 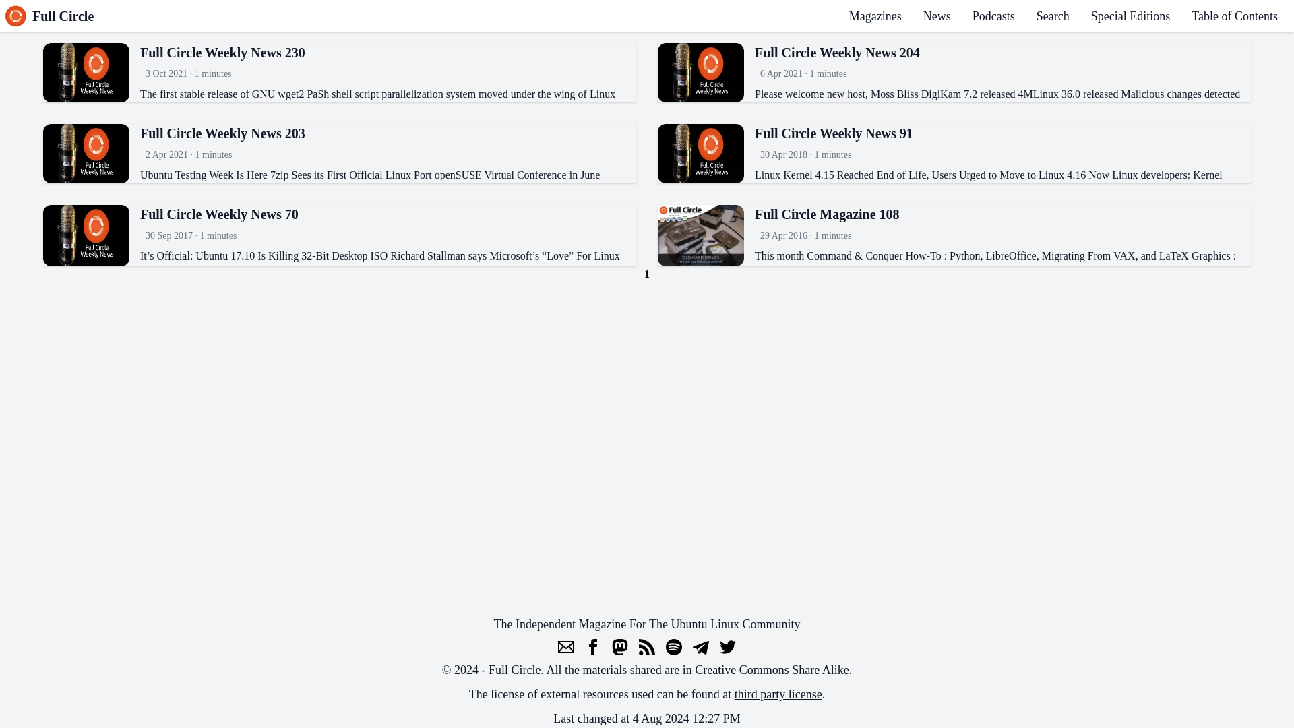 What do you see at coordinates (388, 214) in the screenshot?
I see `Full Circle Weekly News 70` at bounding box center [388, 214].